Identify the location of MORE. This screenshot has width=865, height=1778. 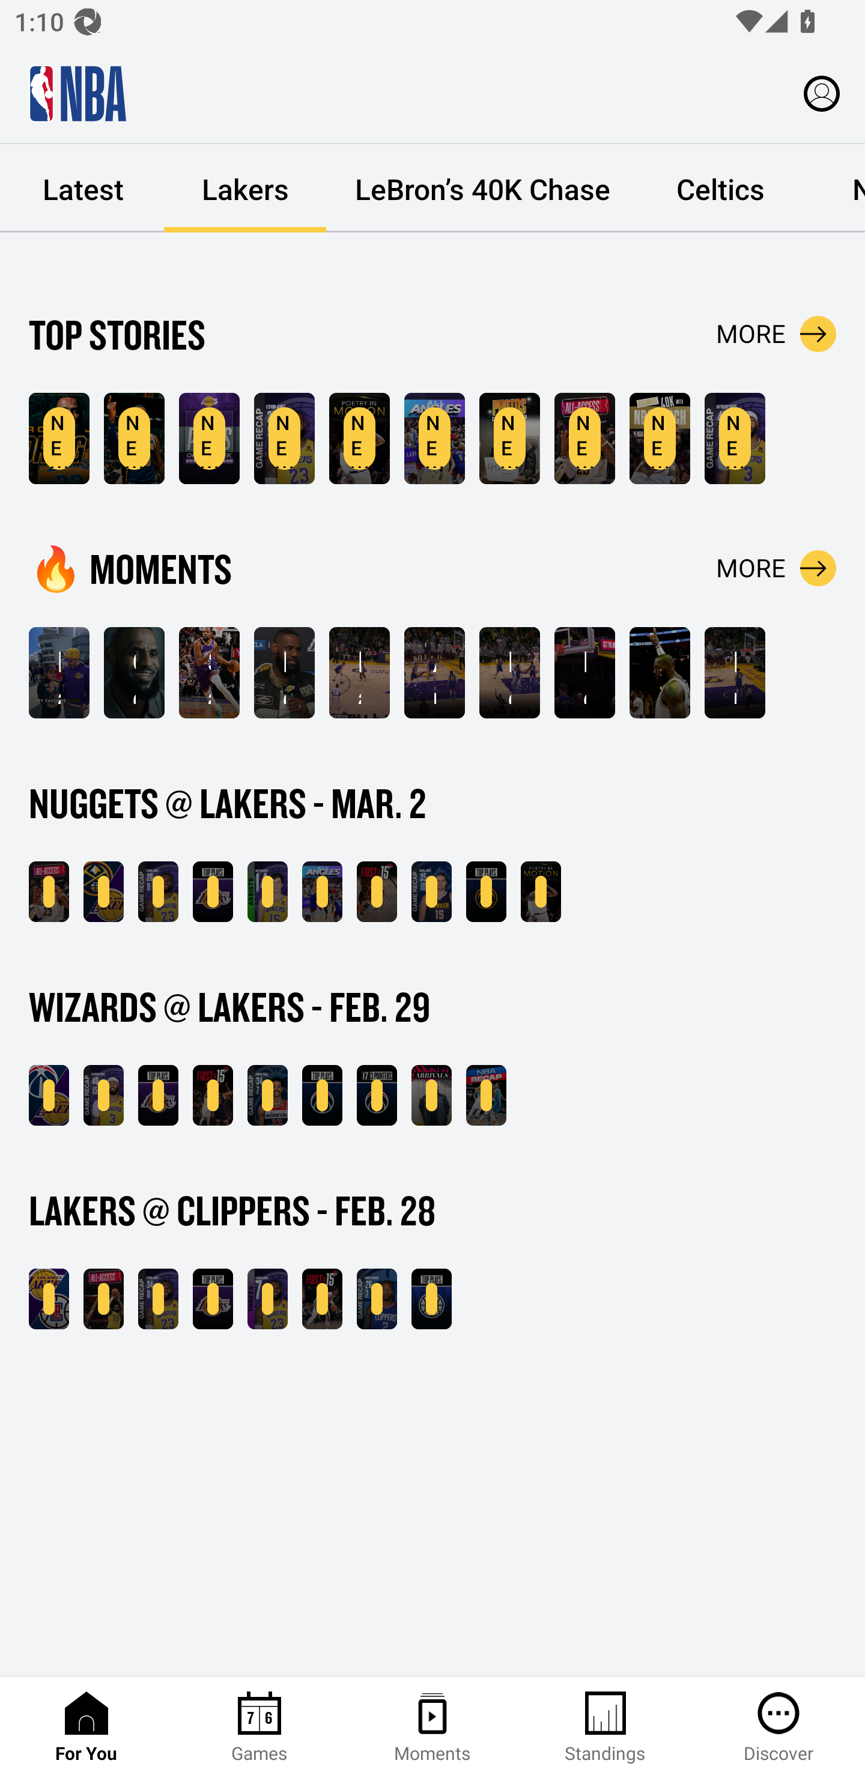
(776, 568).